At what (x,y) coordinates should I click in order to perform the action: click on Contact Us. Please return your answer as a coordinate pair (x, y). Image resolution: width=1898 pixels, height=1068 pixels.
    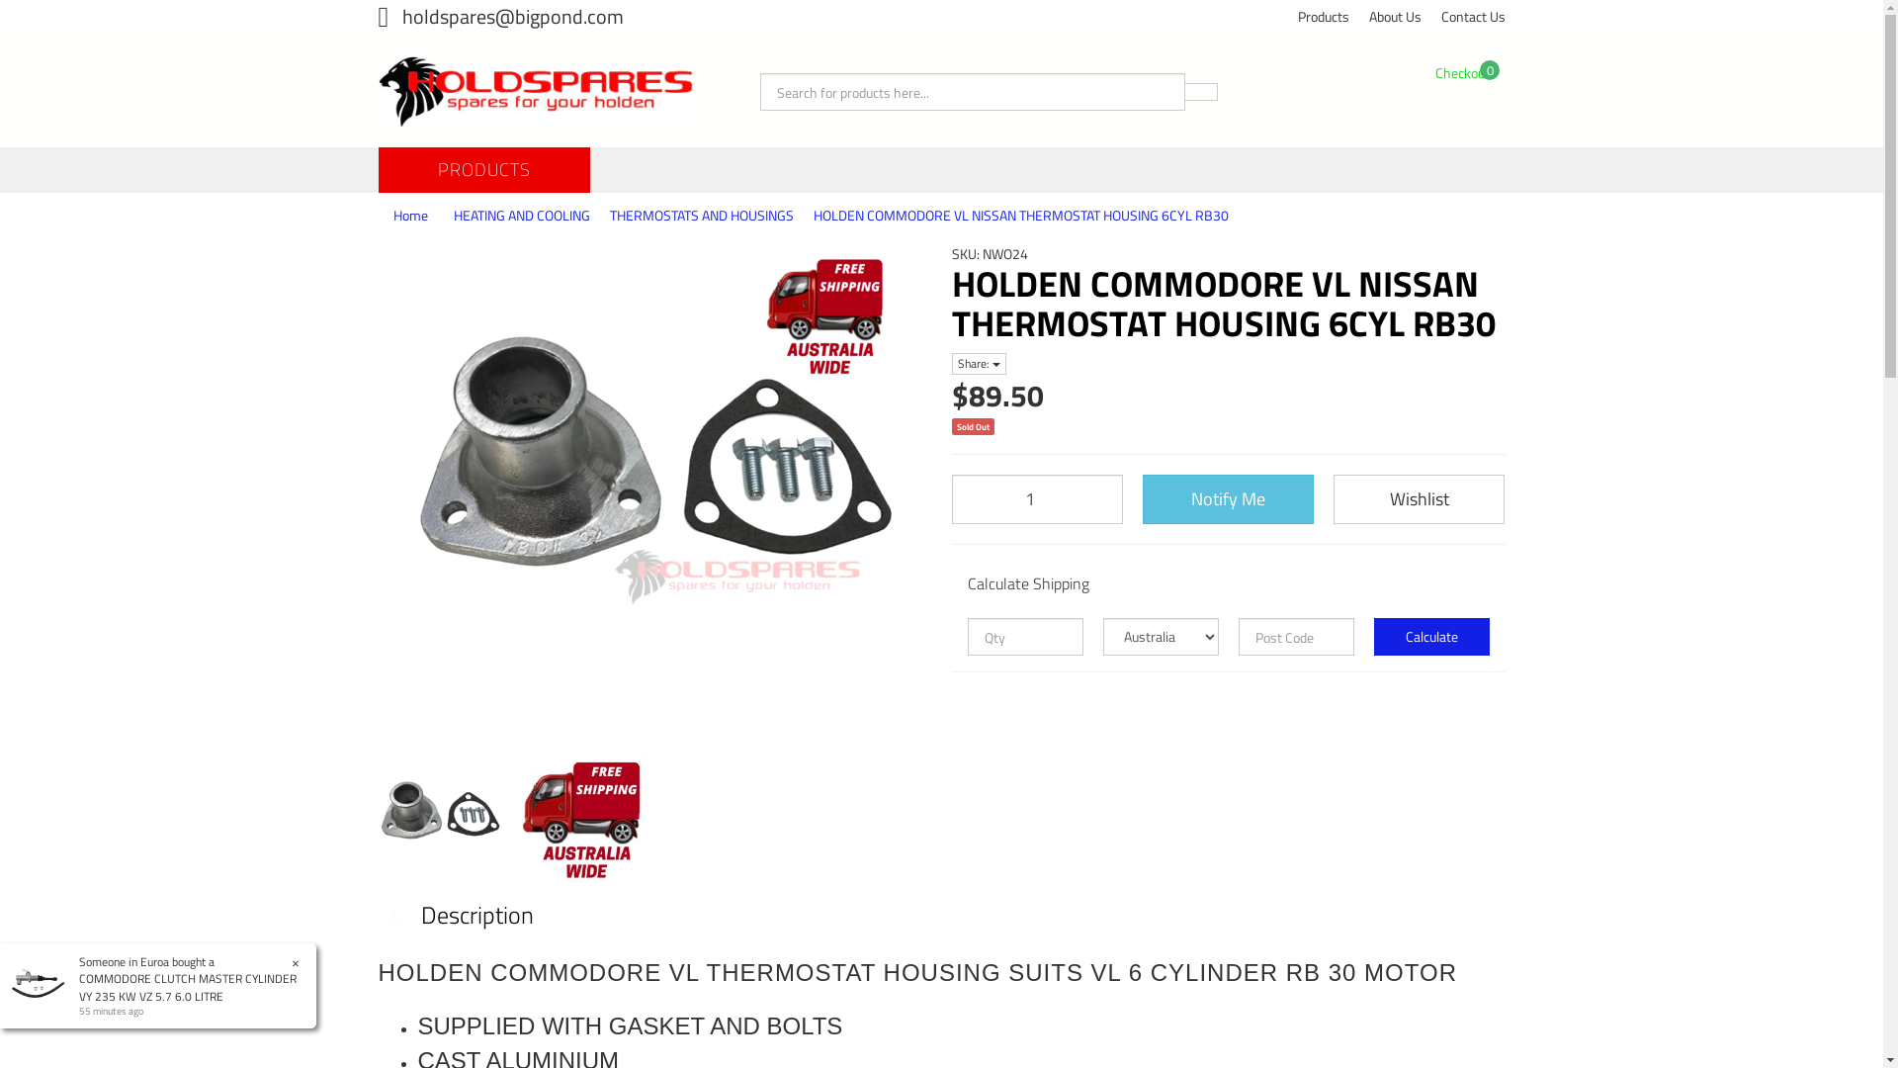
    Looking at the image, I should click on (1473, 17).